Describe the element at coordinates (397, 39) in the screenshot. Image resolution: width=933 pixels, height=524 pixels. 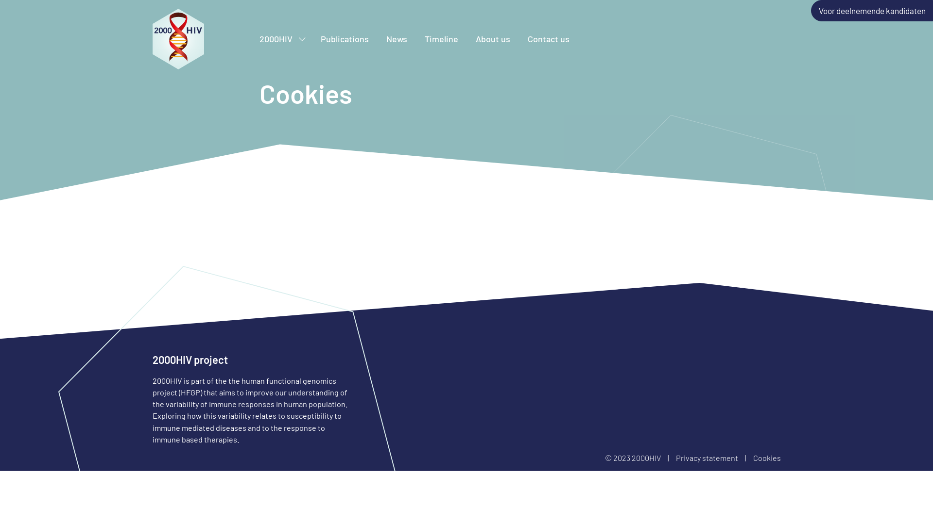
I see `News` at that location.